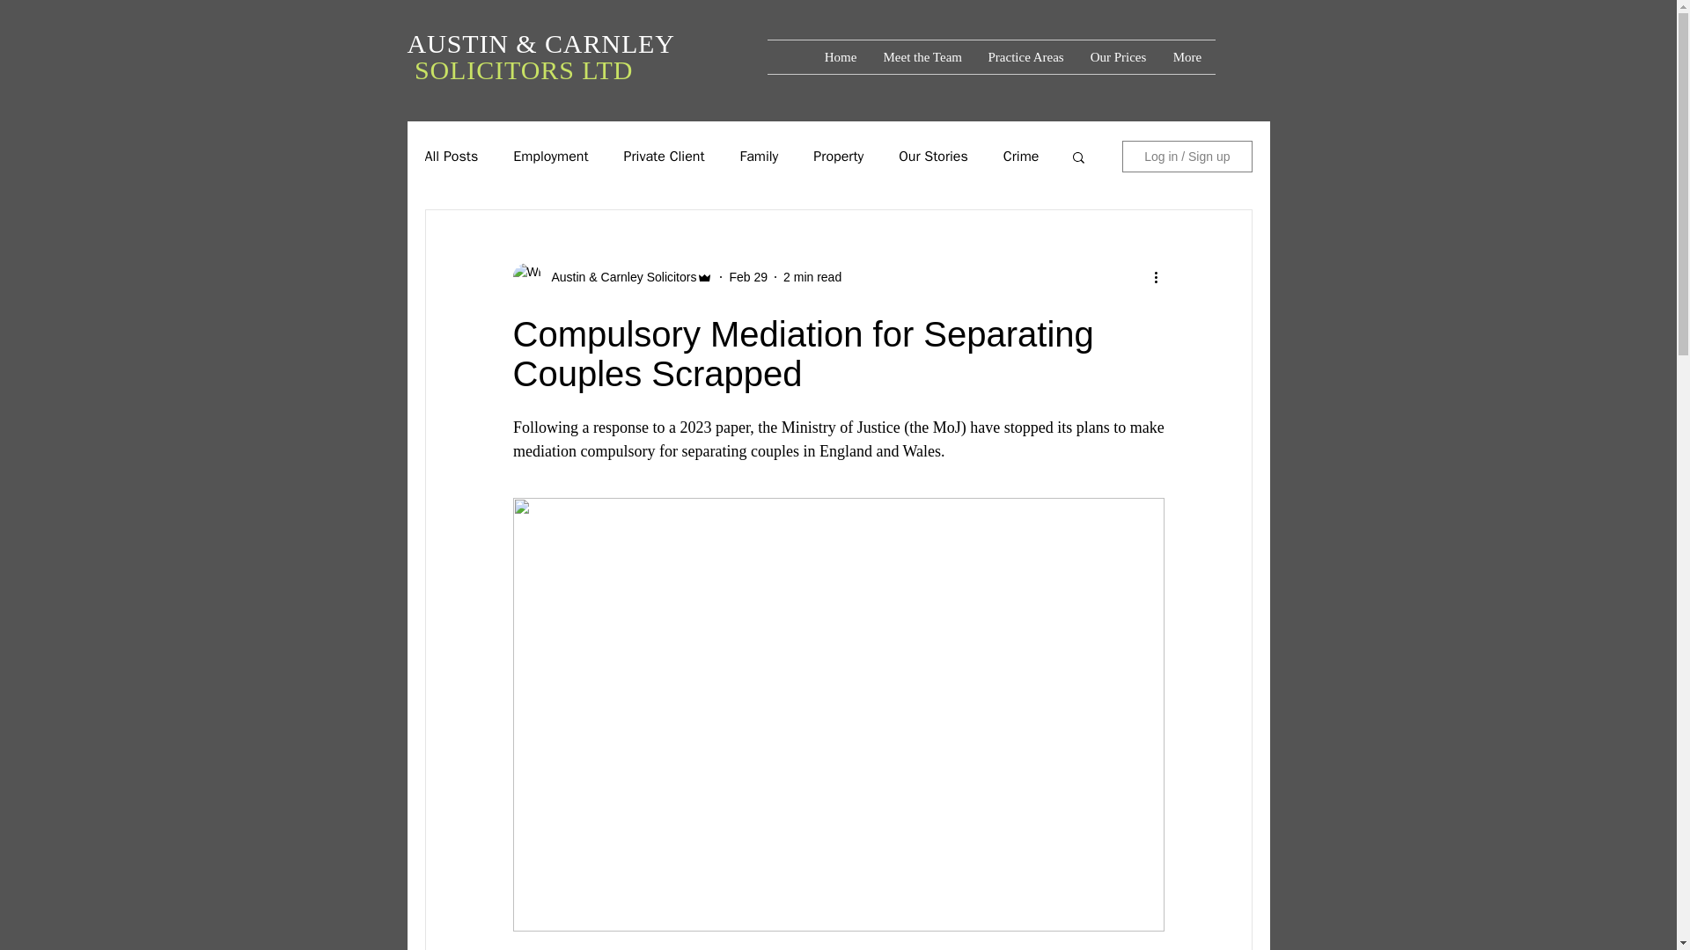  I want to click on All Posts, so click(451, 157).